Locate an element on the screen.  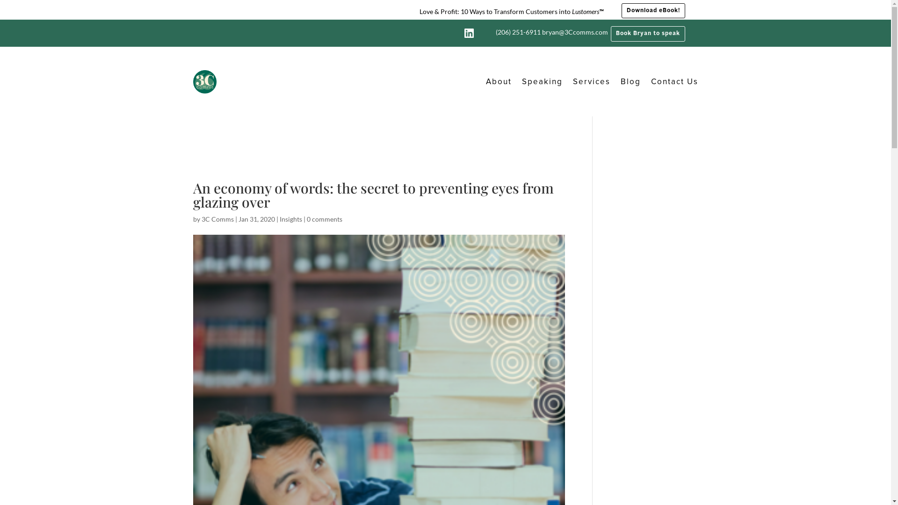
Insights is located at coordinates (291, 219).